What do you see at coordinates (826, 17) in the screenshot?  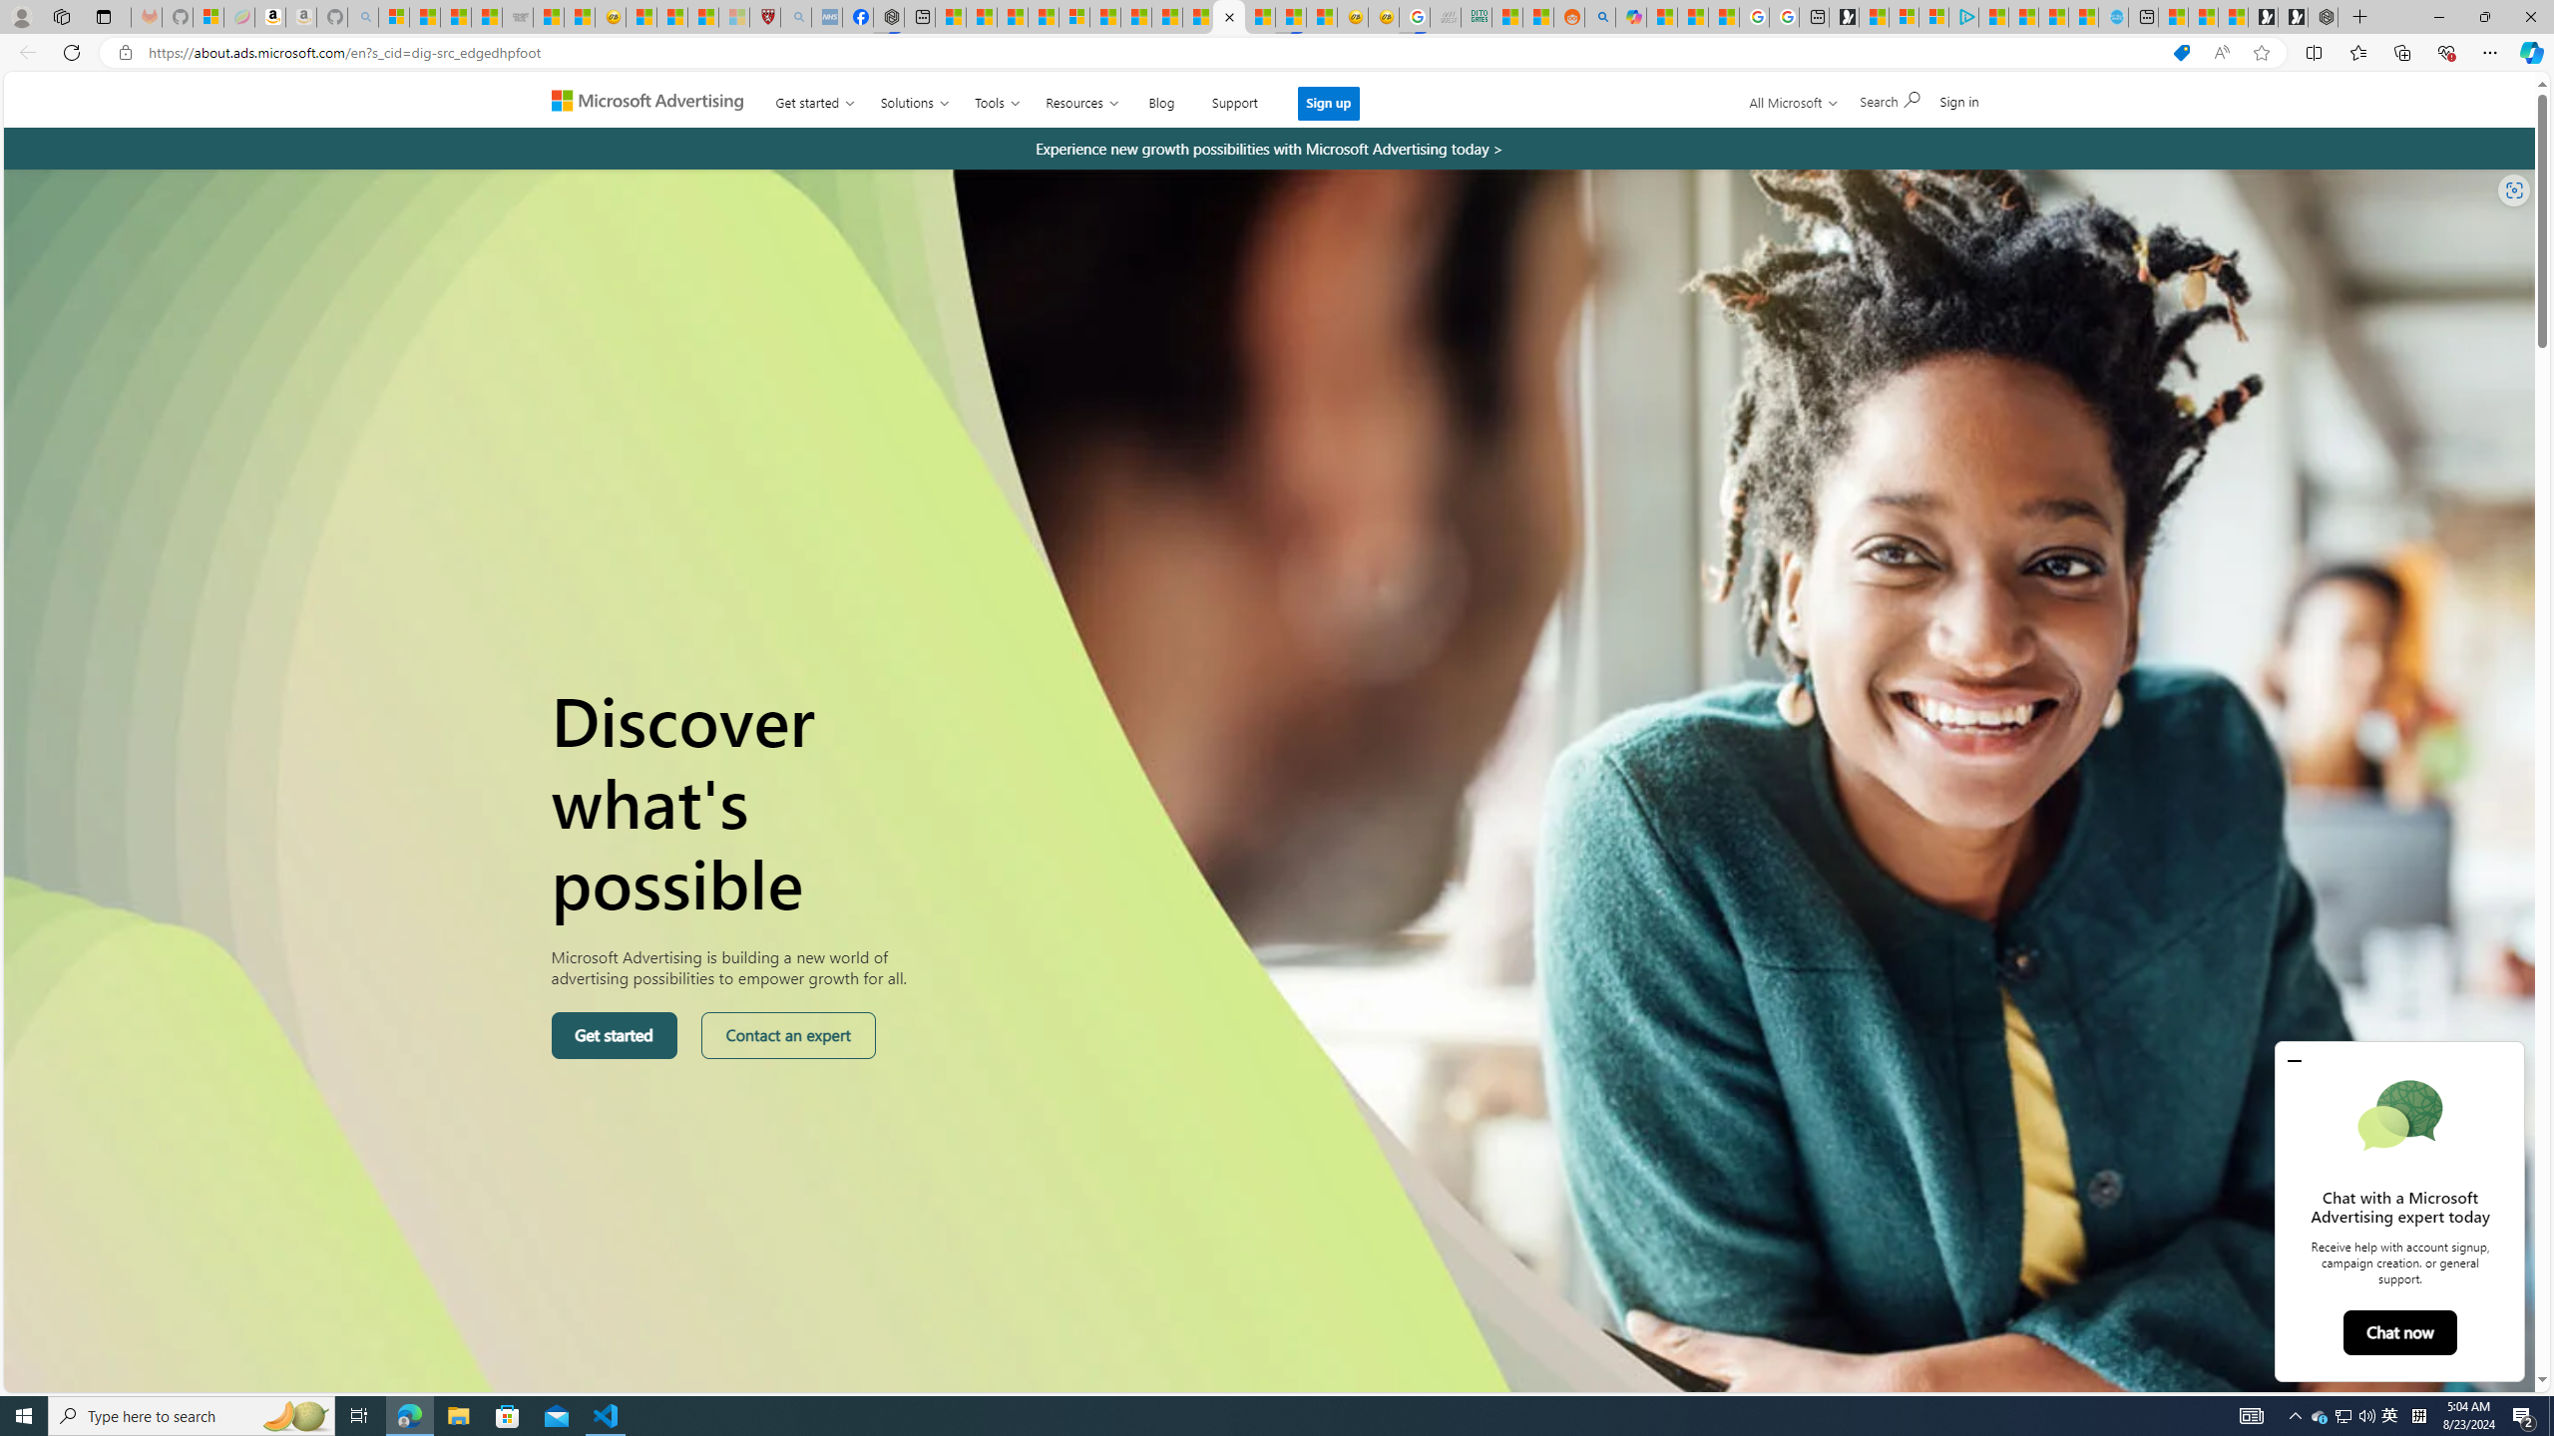 I see `NCL Adult Asthma Inhaler Choice Guideline - Sleeping` at bounding box center [826, 17].